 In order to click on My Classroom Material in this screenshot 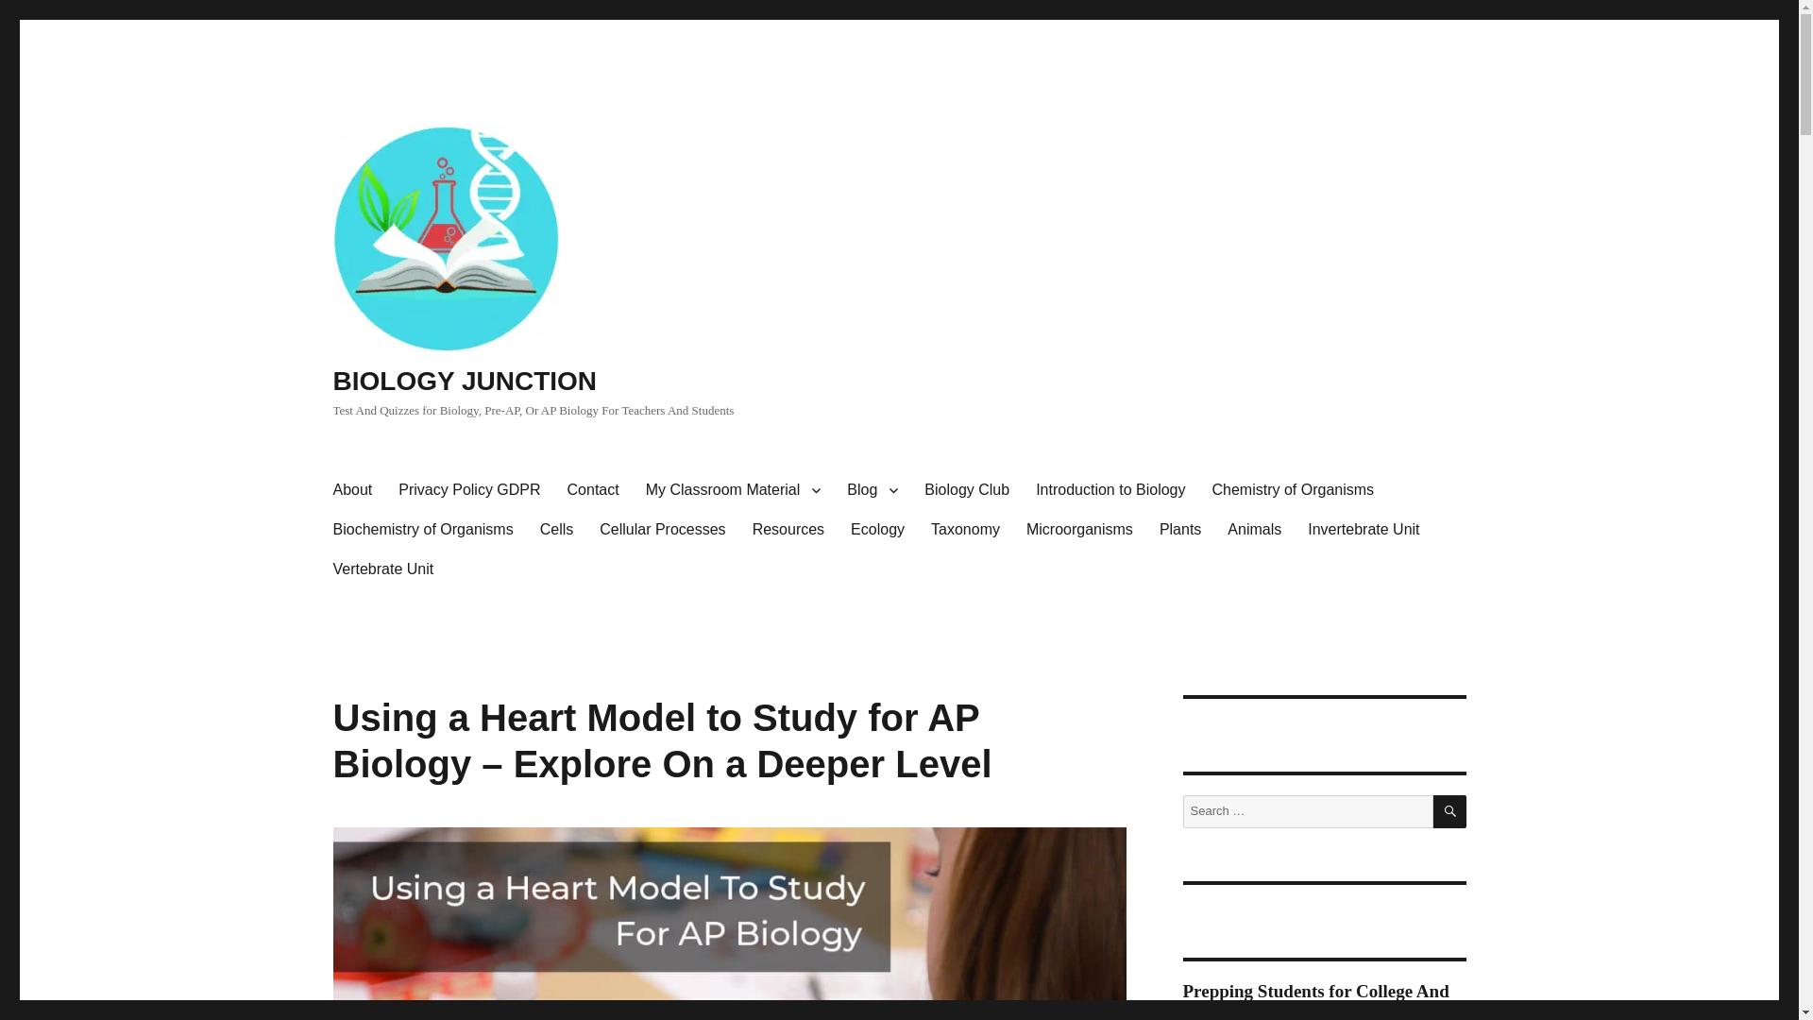, I will do `click(733, 489)`.